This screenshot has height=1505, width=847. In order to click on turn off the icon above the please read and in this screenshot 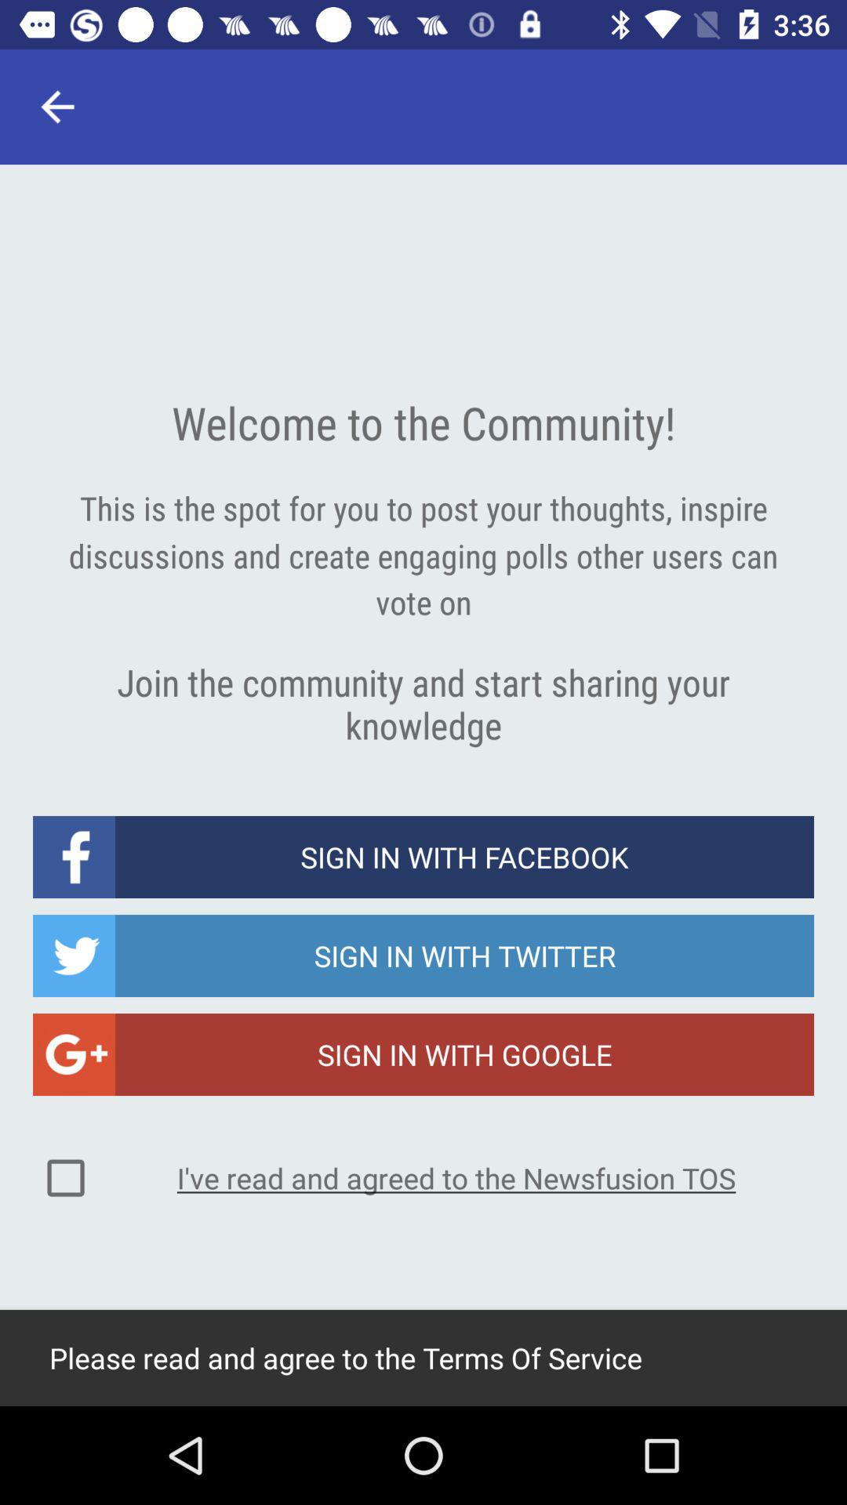, I will do `click(456, 1177)`.